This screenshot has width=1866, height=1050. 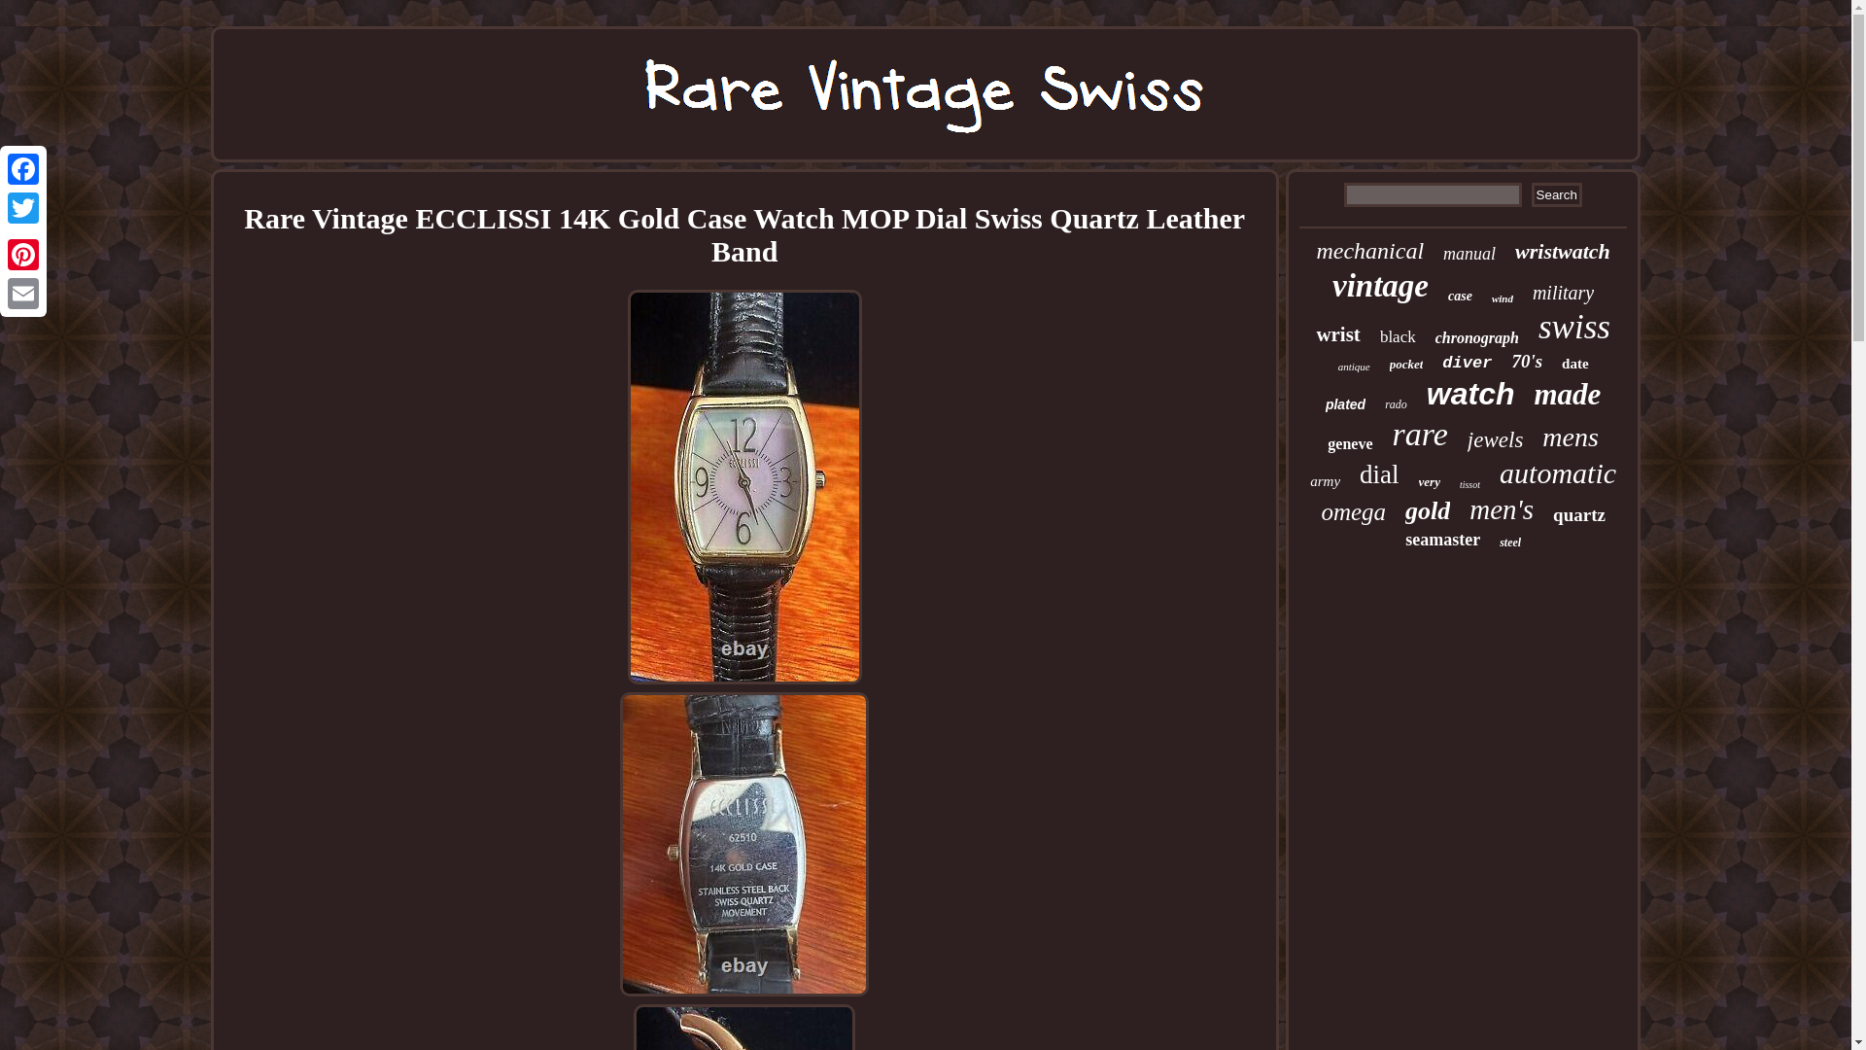 I want to click on pocket, so click(x=1406, y=365).